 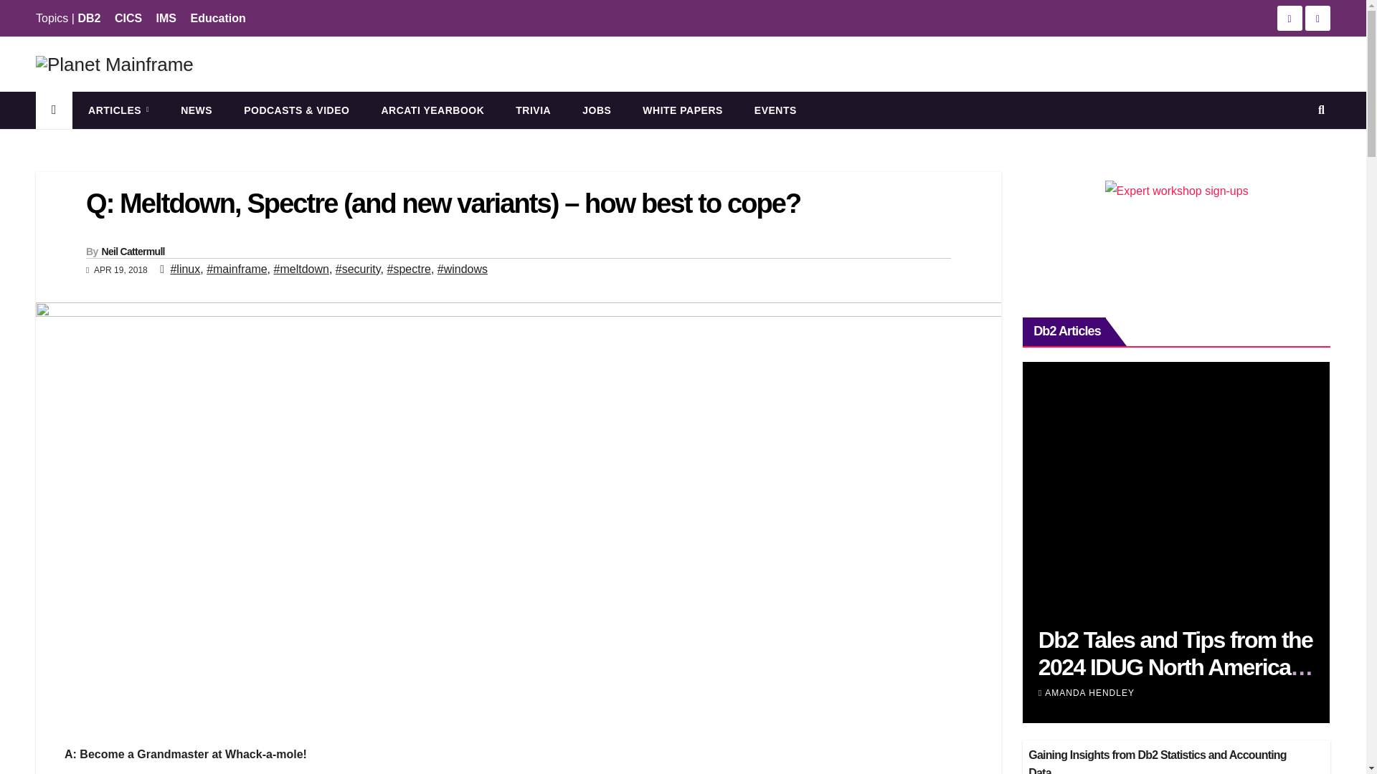 I want to click on Neil Cattermull, so click(x=133, y=251).